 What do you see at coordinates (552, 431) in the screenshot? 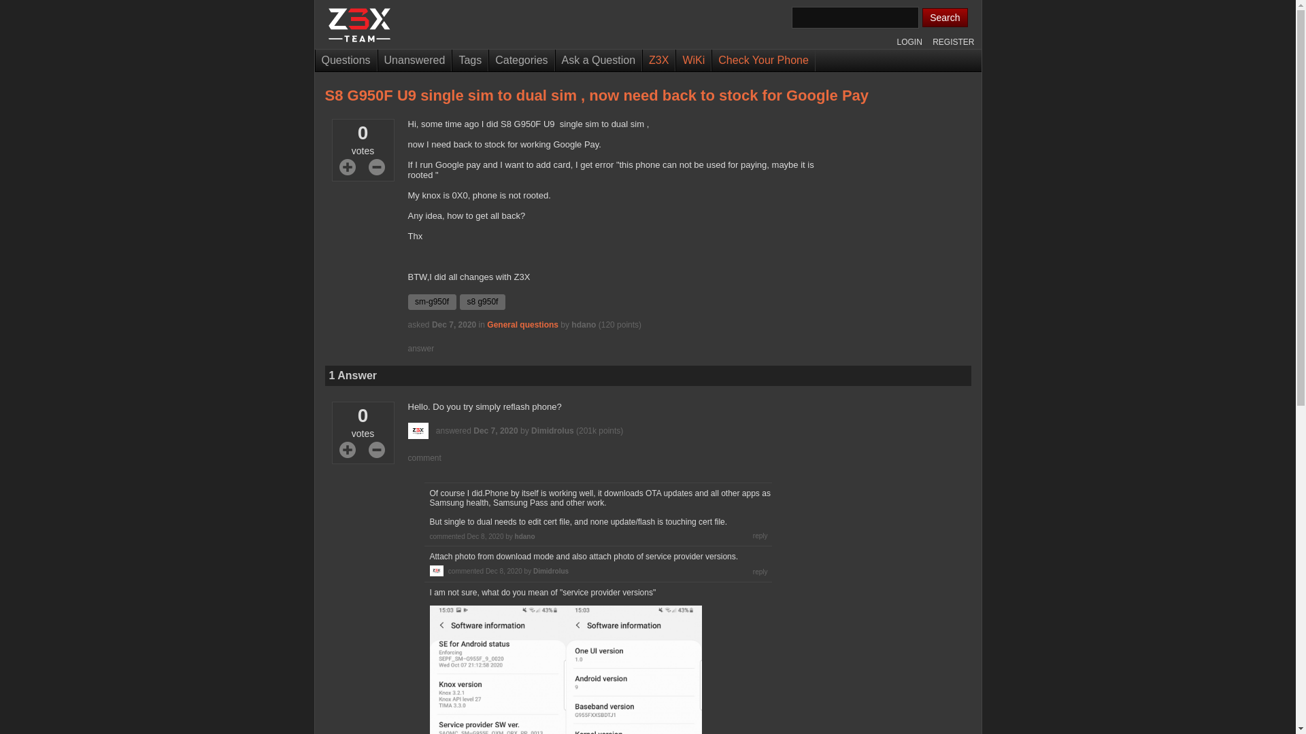
I see `Dimidrolus` at bounding box center [552, 431].